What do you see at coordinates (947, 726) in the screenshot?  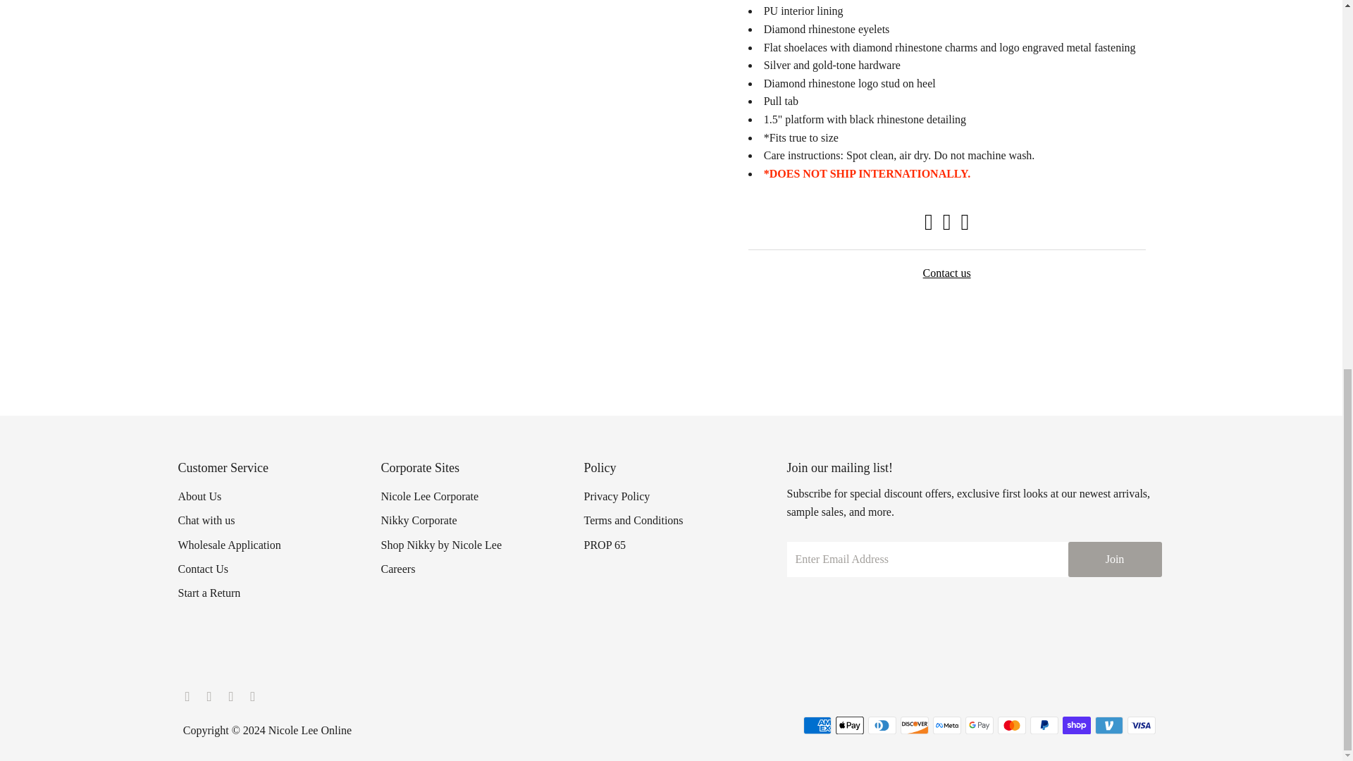 I see `Meta Pay` at bounding box center [947, 726].